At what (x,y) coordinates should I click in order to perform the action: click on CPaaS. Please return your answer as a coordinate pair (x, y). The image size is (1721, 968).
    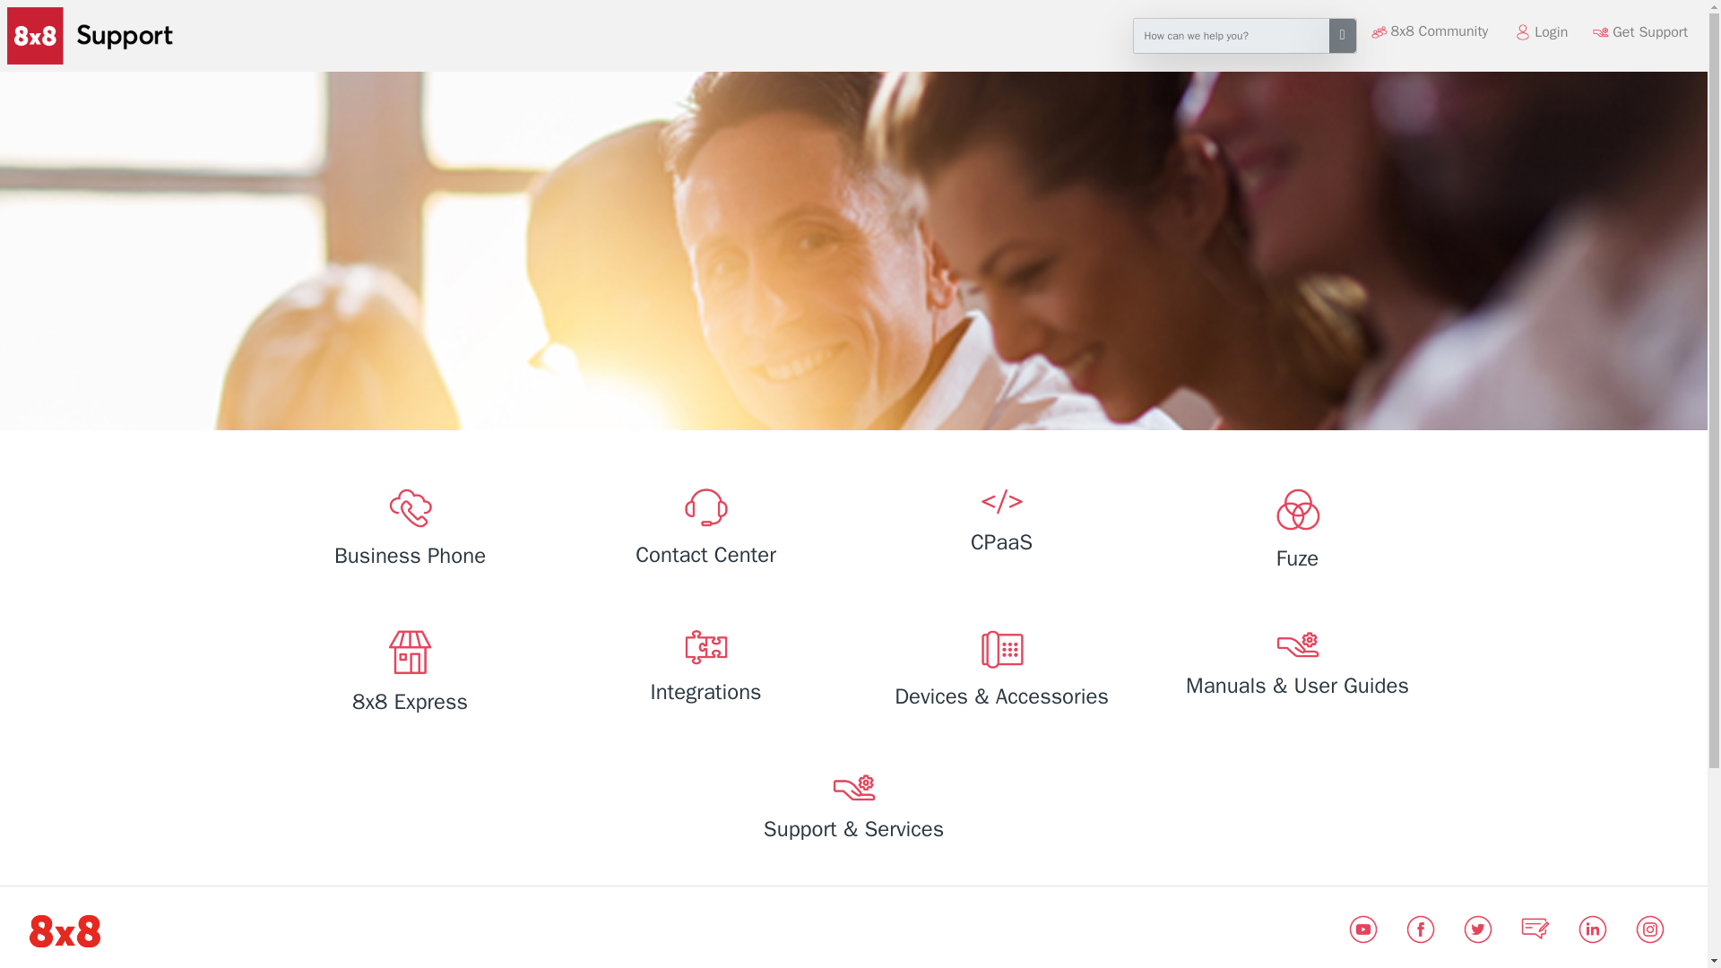
    Looking at the image, I should click on (1000, 525).